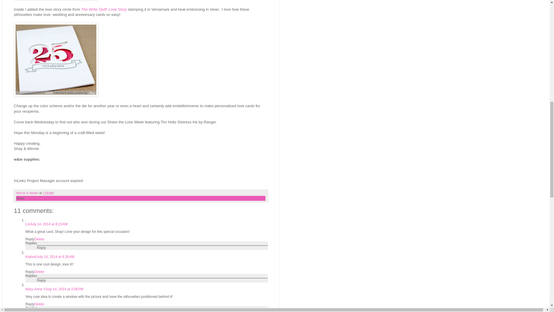 This screenshot has width=554, height=312. Describe the element at coordinates (42, 248) in the screenshot. I see `Reply` at that location.